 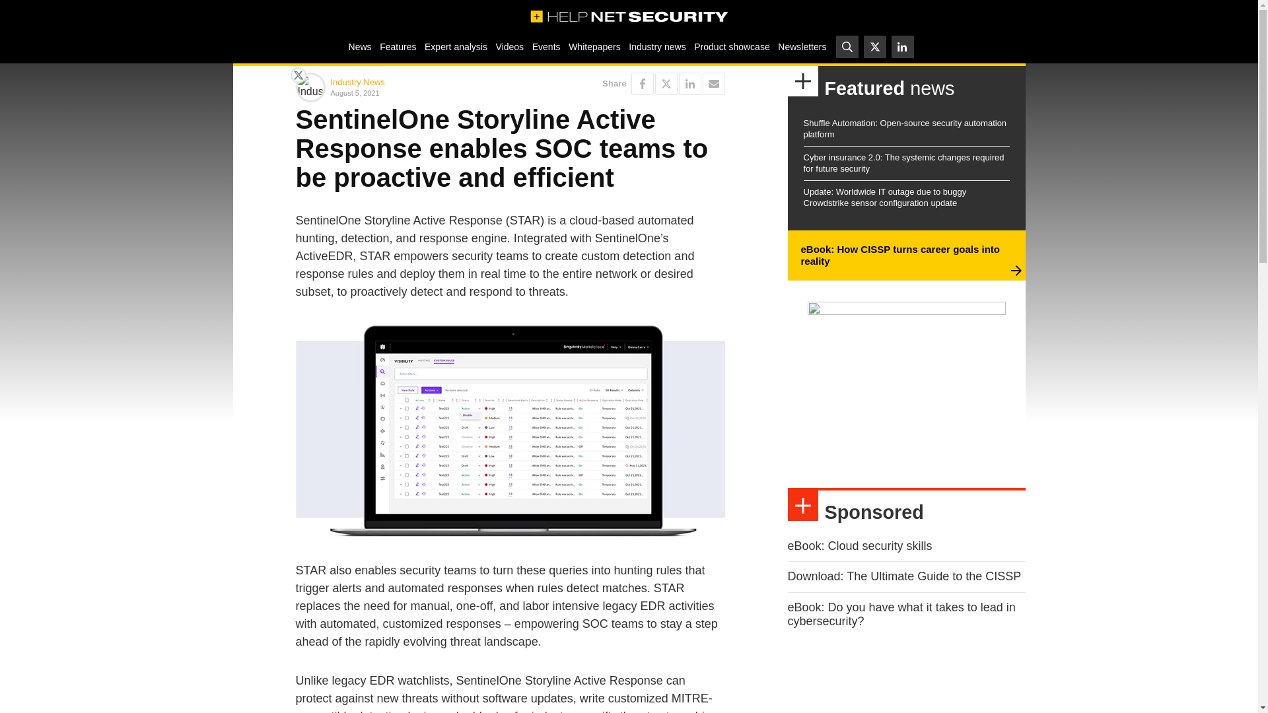 What do you see at coordinates (417, 92) in the screenshot?
I see `August 5, 2021` at bounding box center [417, 92].